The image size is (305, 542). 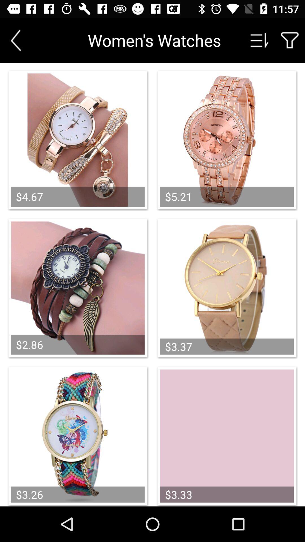 I want to click on click to see menu, so click(x=260, y=40).